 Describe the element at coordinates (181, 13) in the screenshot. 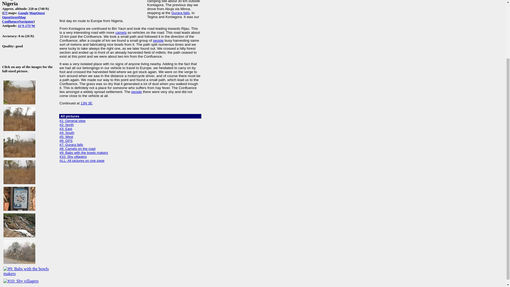

I see `Gurara falls` at that location.